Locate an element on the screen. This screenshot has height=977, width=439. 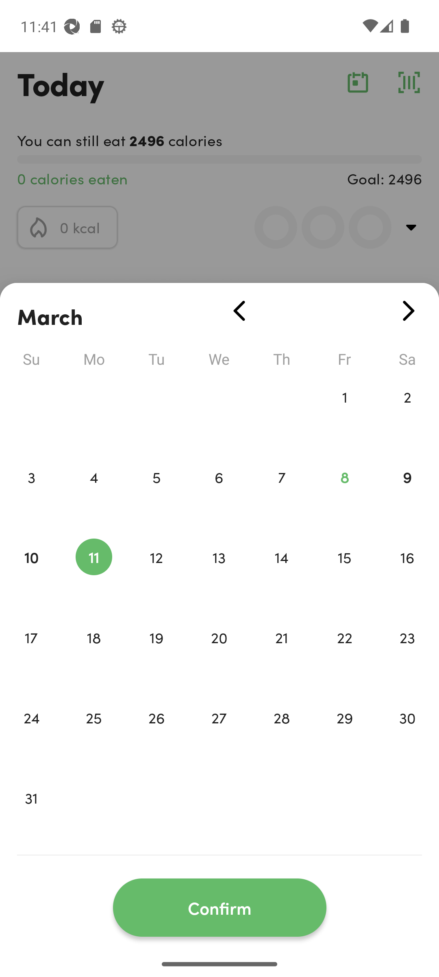
14 is located at coordinates (282, 574).